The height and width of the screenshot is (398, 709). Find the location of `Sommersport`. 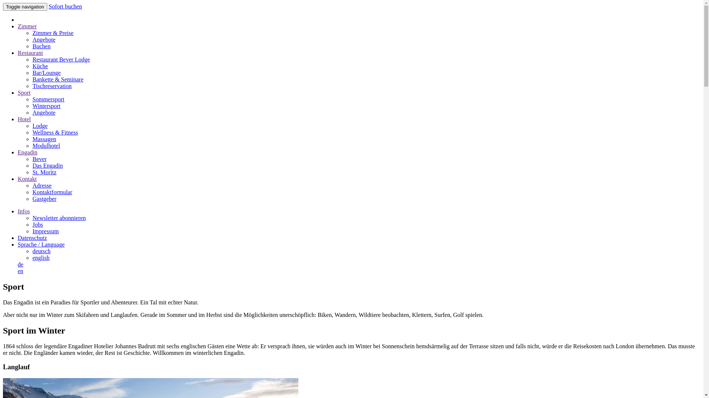

Sommersport is located at coordinates (48, 99).